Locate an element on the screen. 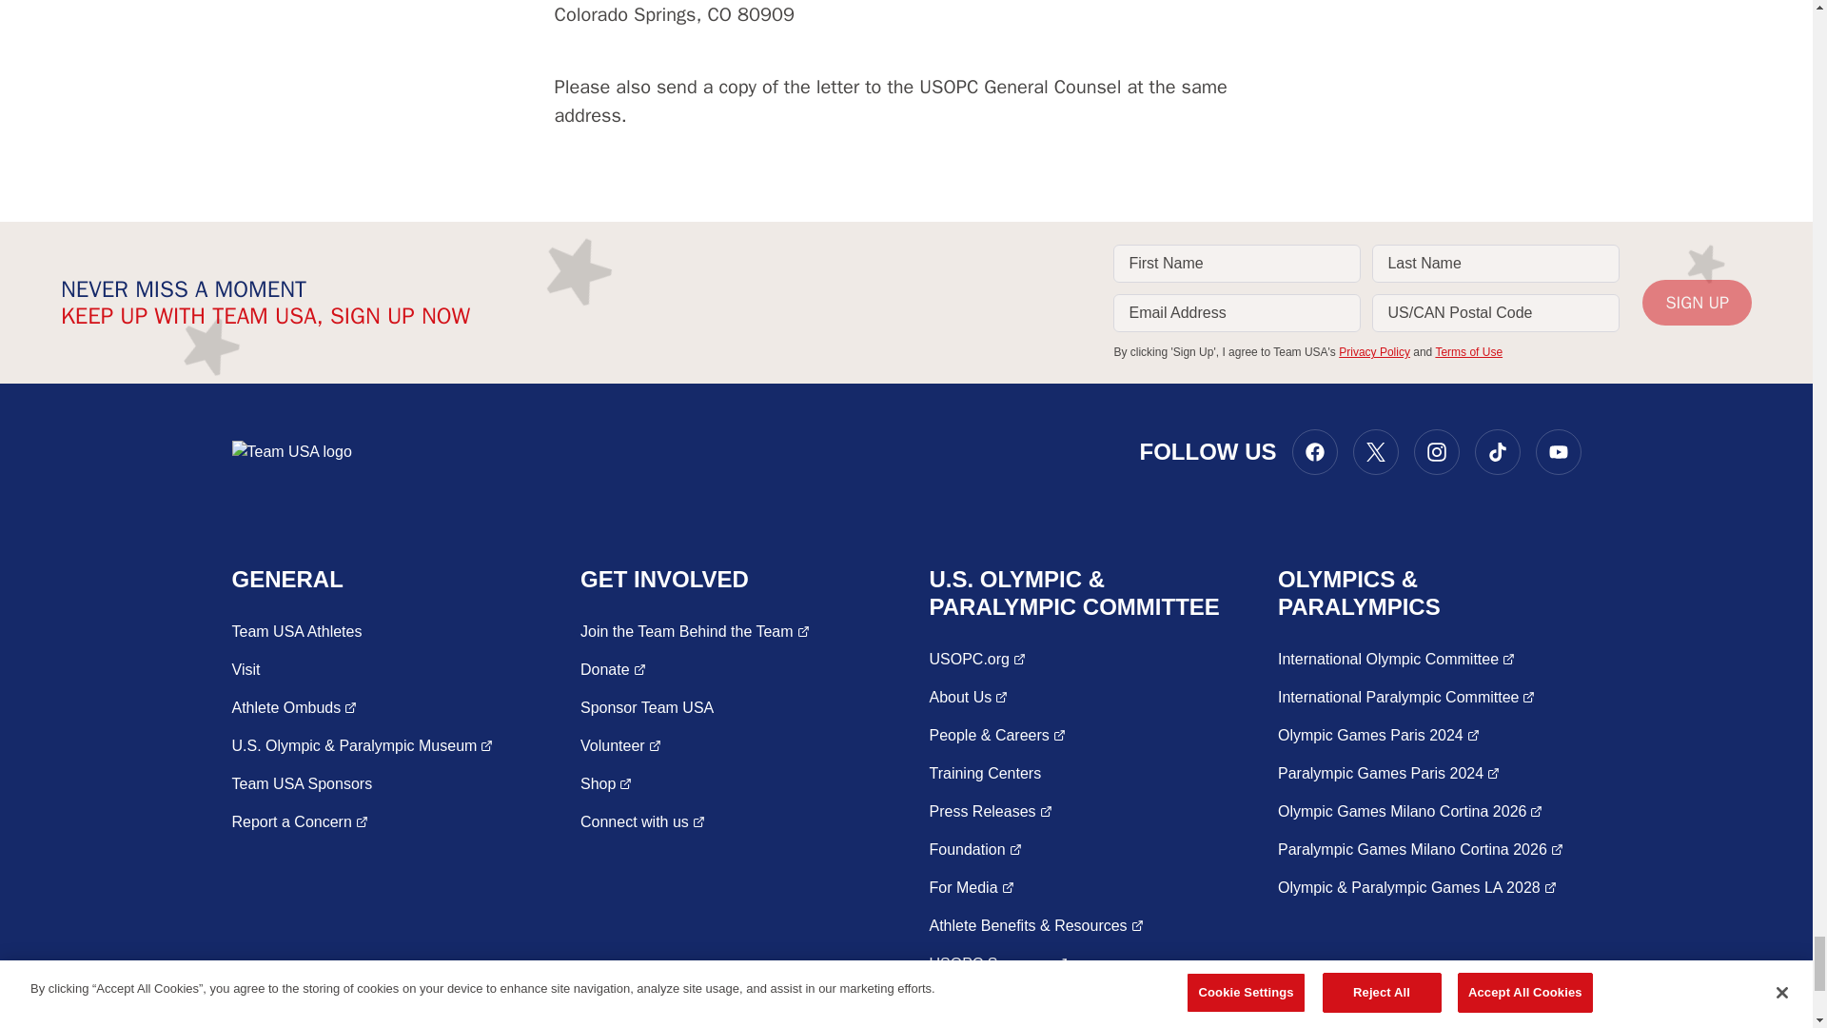 Image resolution: width=1827 pixels, height=1028 pixels. Terms of Use is located at coordinates (1467, 351).